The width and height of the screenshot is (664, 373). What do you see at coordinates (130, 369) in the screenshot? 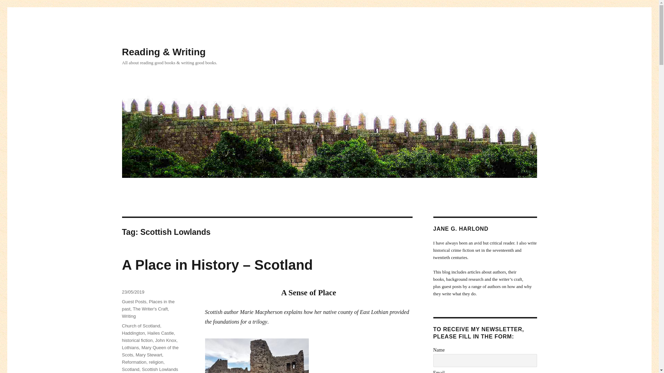
I see `Scotland` at bounding box center [130, 369].